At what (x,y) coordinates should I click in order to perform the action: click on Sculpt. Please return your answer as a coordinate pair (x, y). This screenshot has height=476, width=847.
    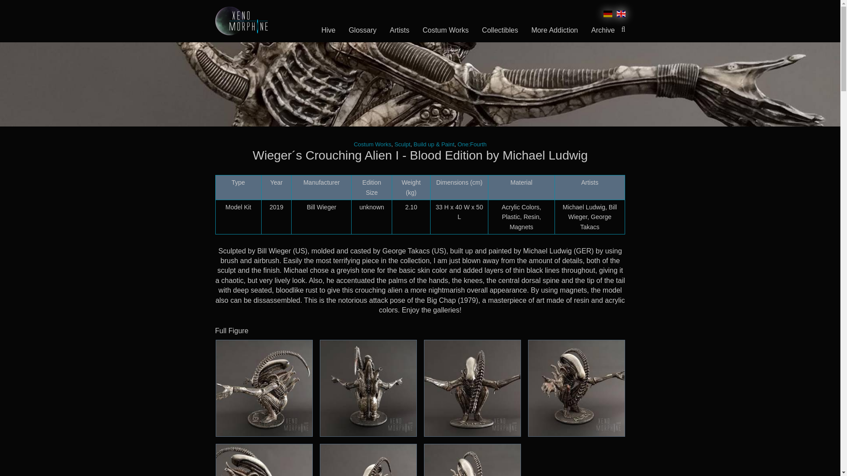
    Looking at the image, I should click on (402, 144).